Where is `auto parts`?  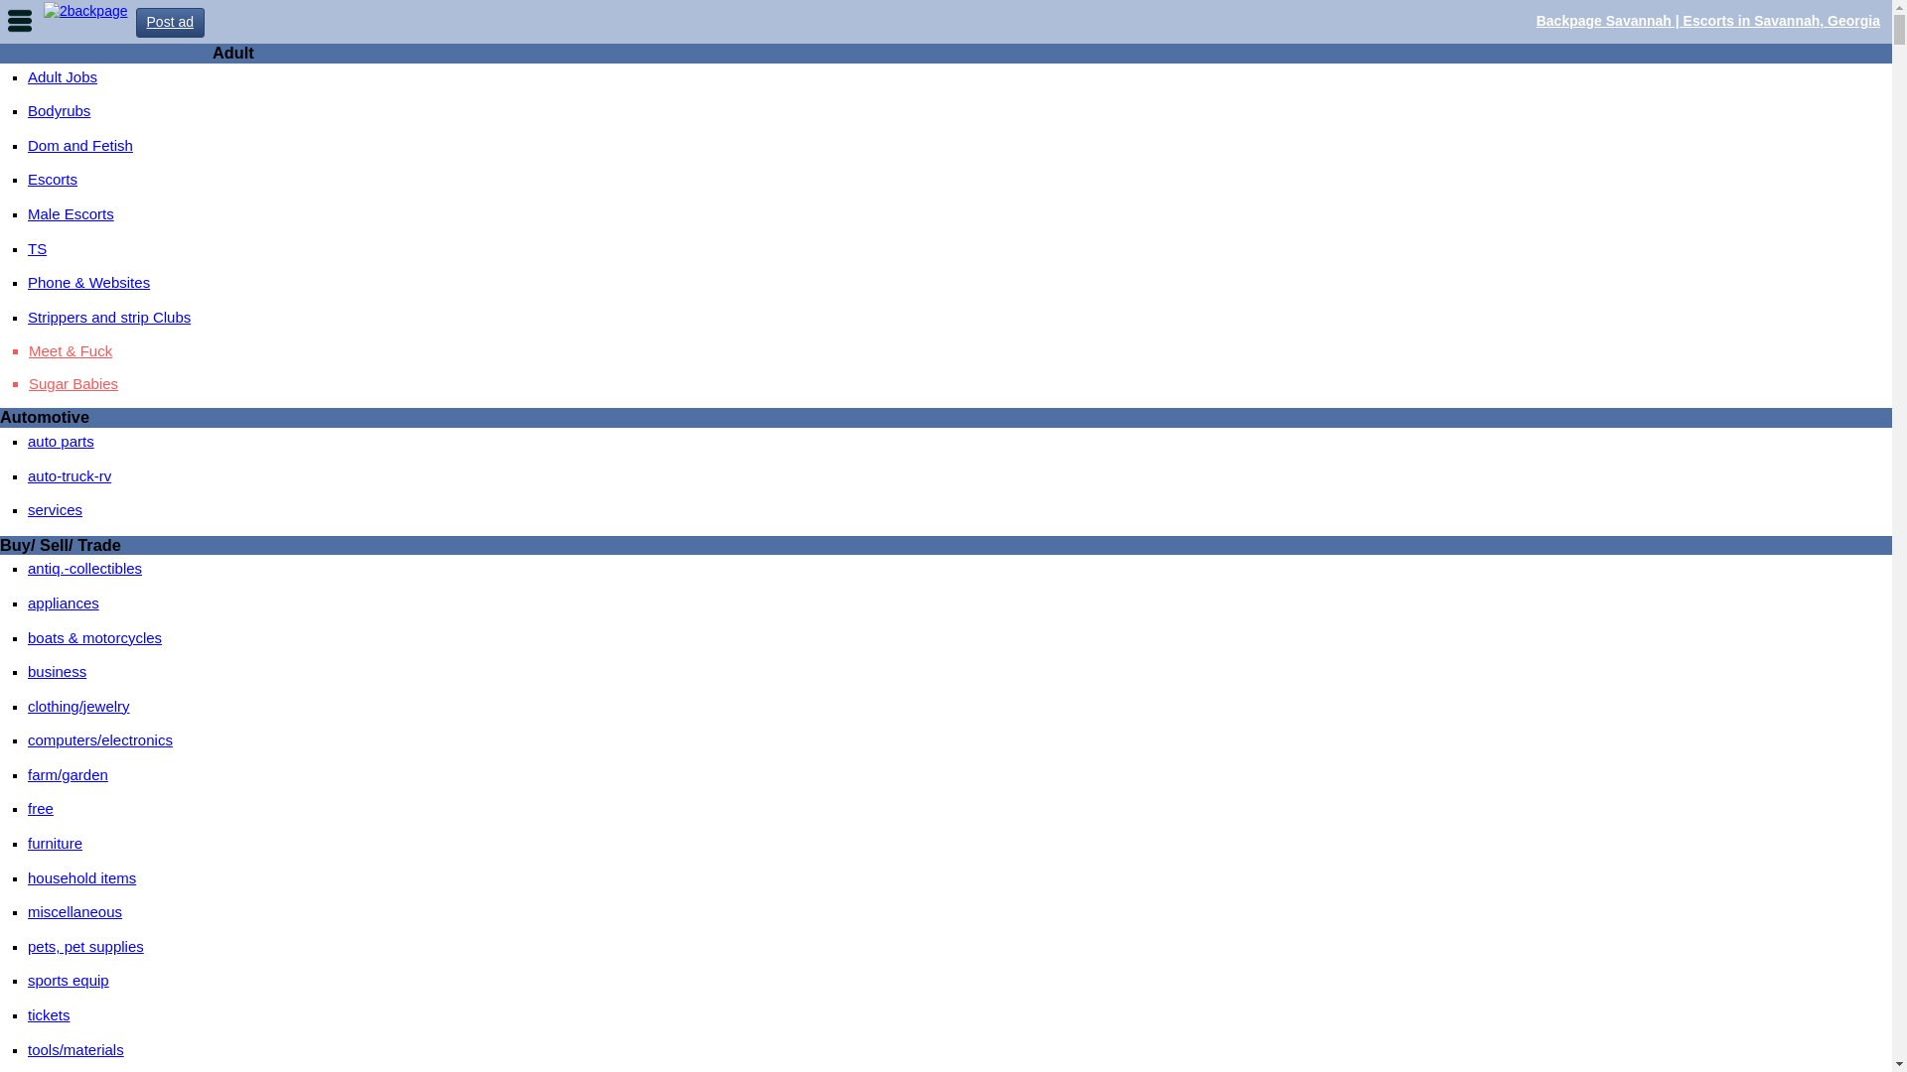
auto parts is located at coordinates (62, 441).